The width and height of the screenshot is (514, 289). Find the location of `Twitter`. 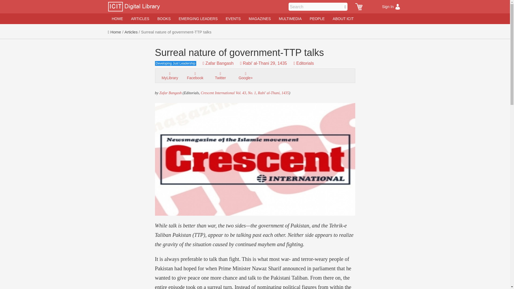

Twitter is located at coordinates (220, 75).